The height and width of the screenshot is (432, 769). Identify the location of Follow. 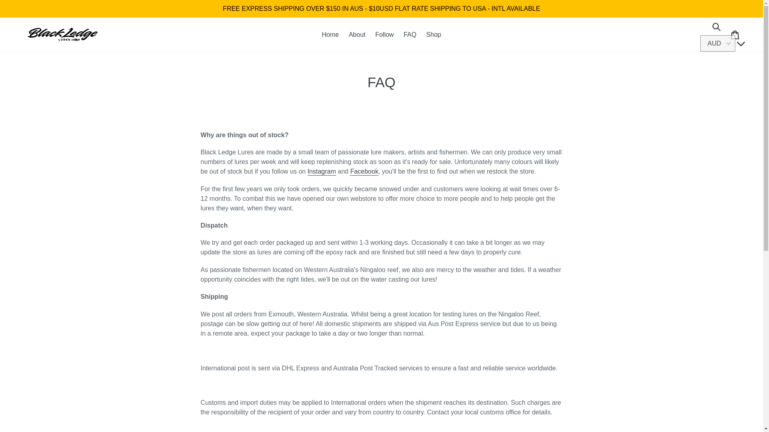
(384, 34).